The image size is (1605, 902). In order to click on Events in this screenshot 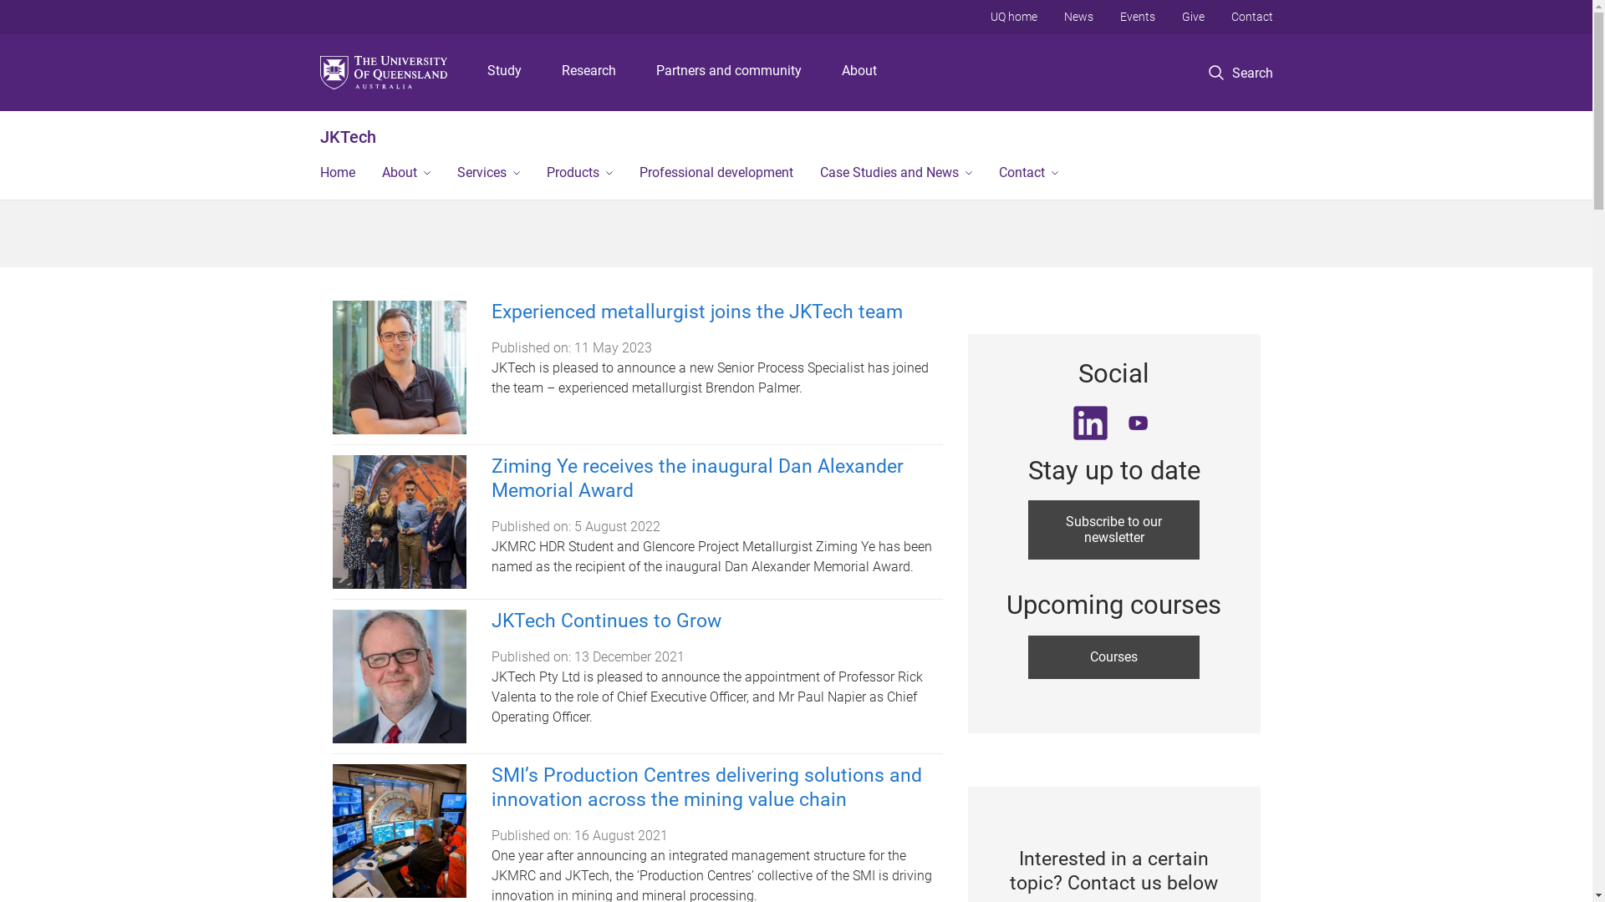, I will do `click(1138, 17)`.